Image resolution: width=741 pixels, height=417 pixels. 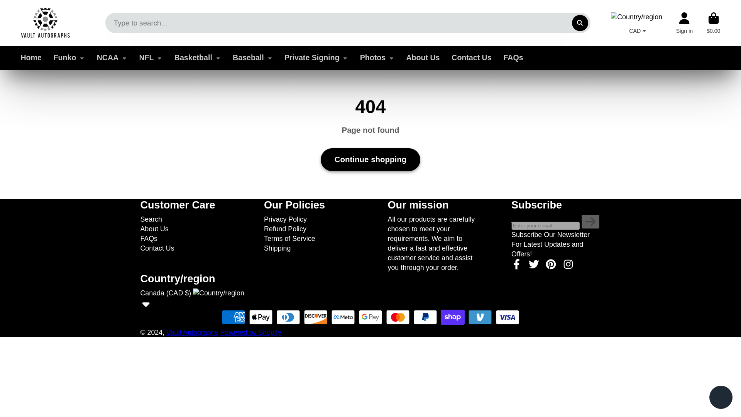 I want to click on Photos, so click(x=377, y=58).